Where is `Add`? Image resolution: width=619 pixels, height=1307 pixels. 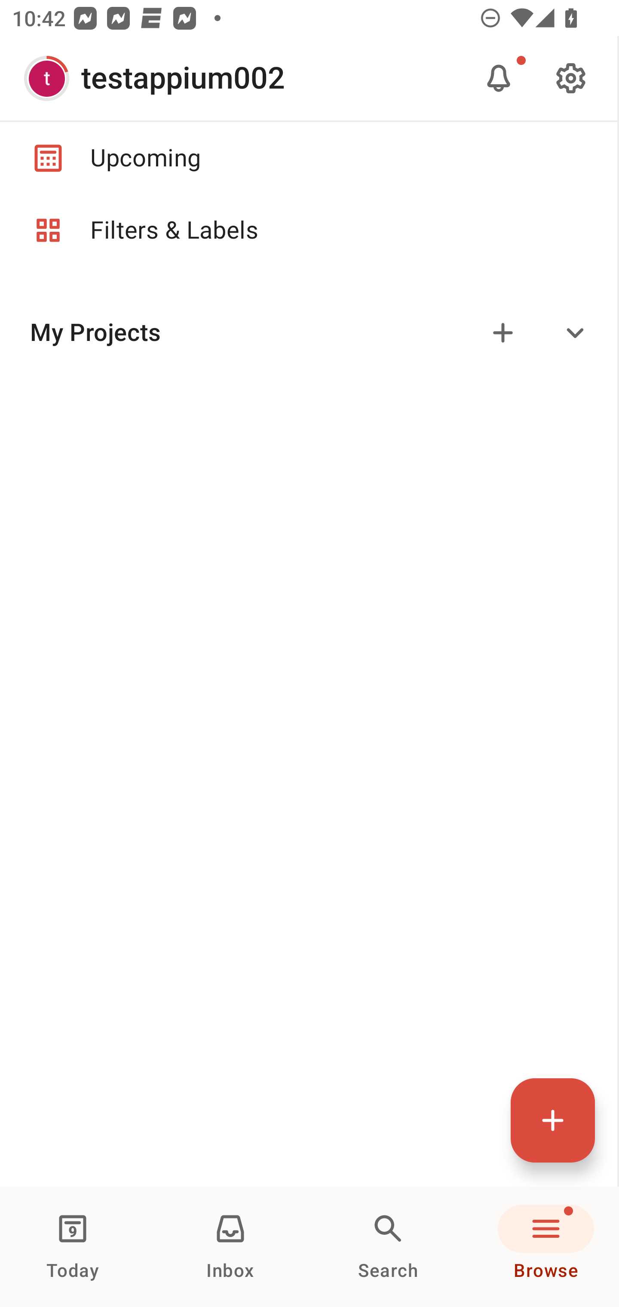 Add is located at coordinates (503, 333).